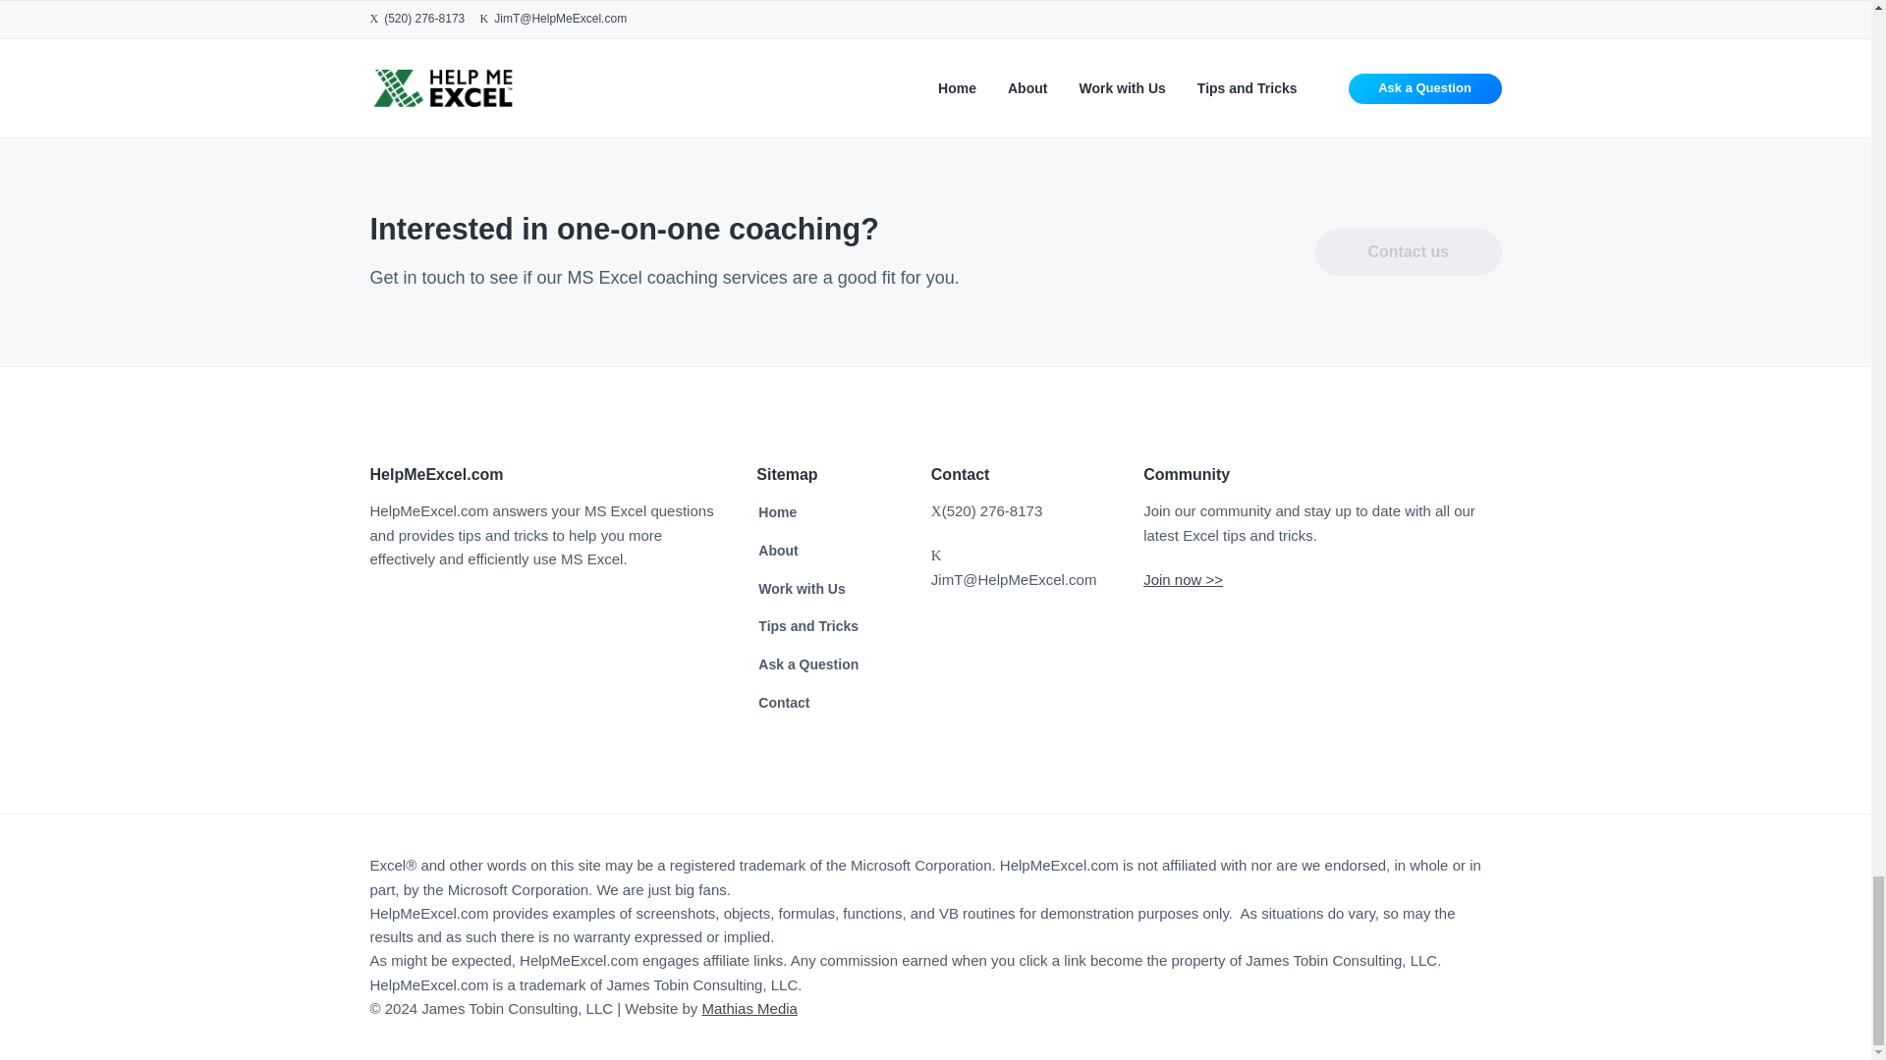 The image size is (1886, 1060). I want to click on Post Comment, so click(725, 10).